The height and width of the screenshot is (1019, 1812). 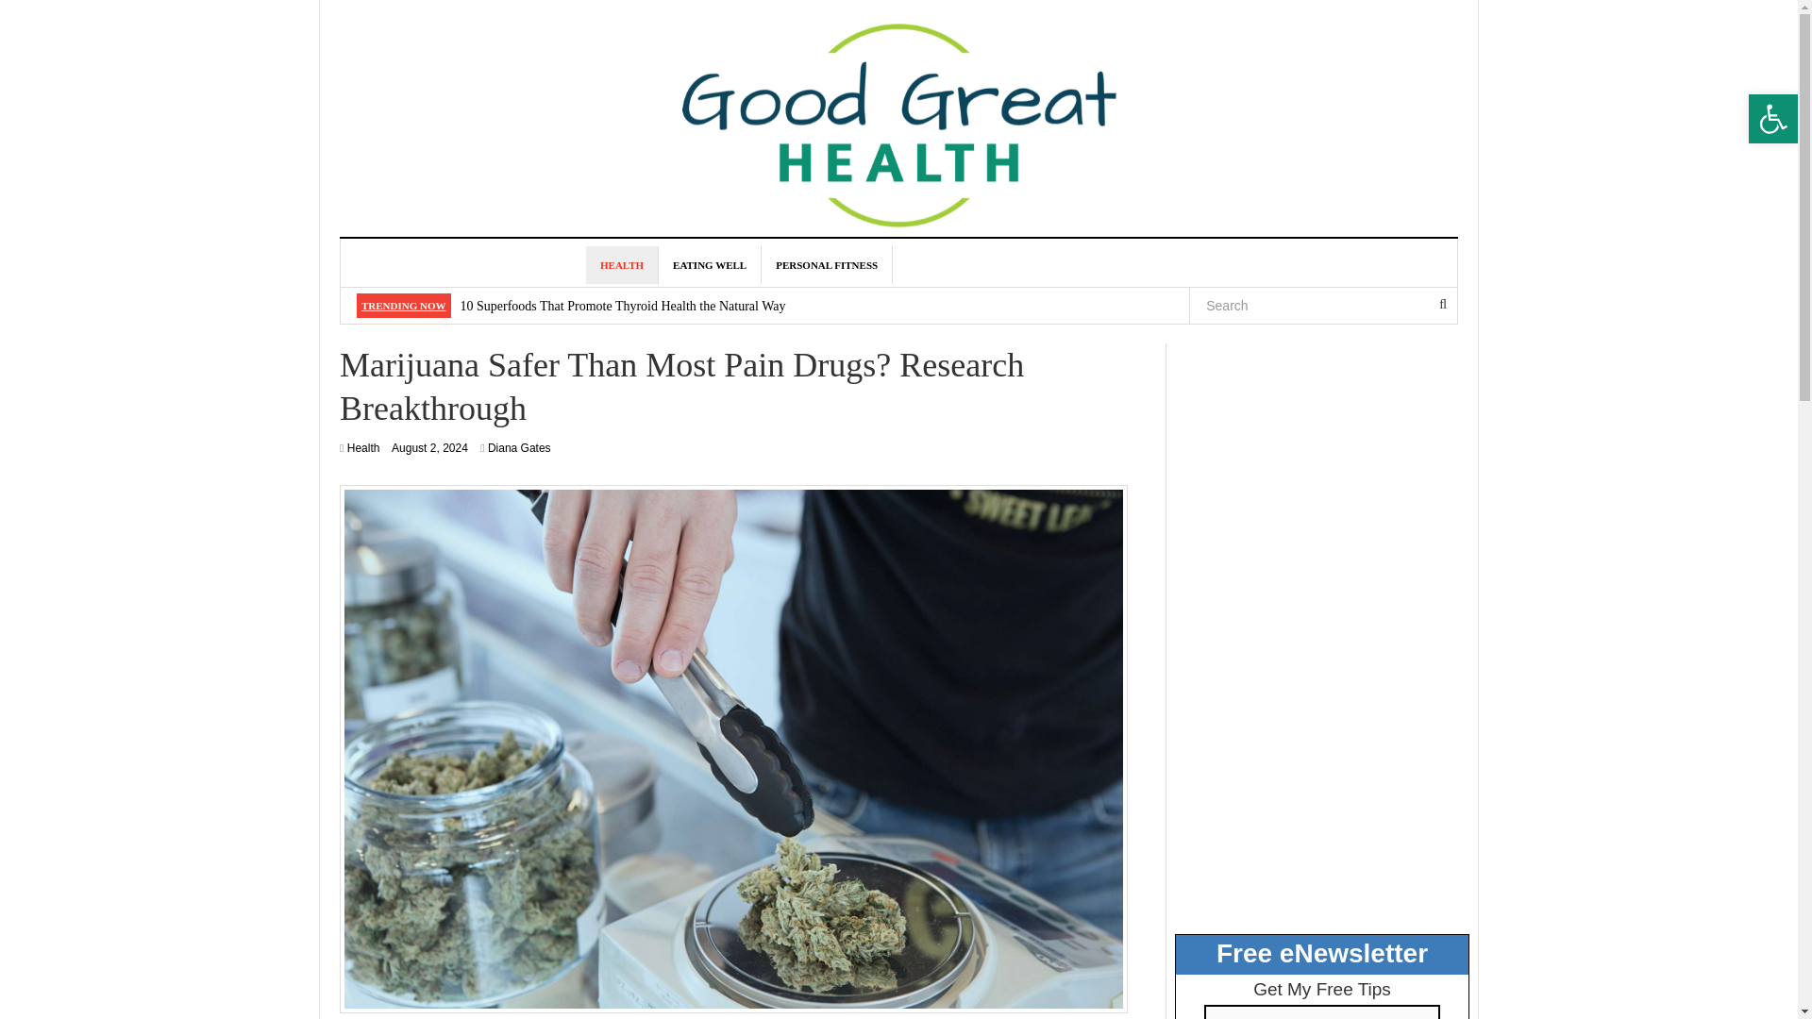 What do you see at coordinates (1772, 119) in the screenshot?
I see `Accessibility Tools` at bounding box center [1772, 119].